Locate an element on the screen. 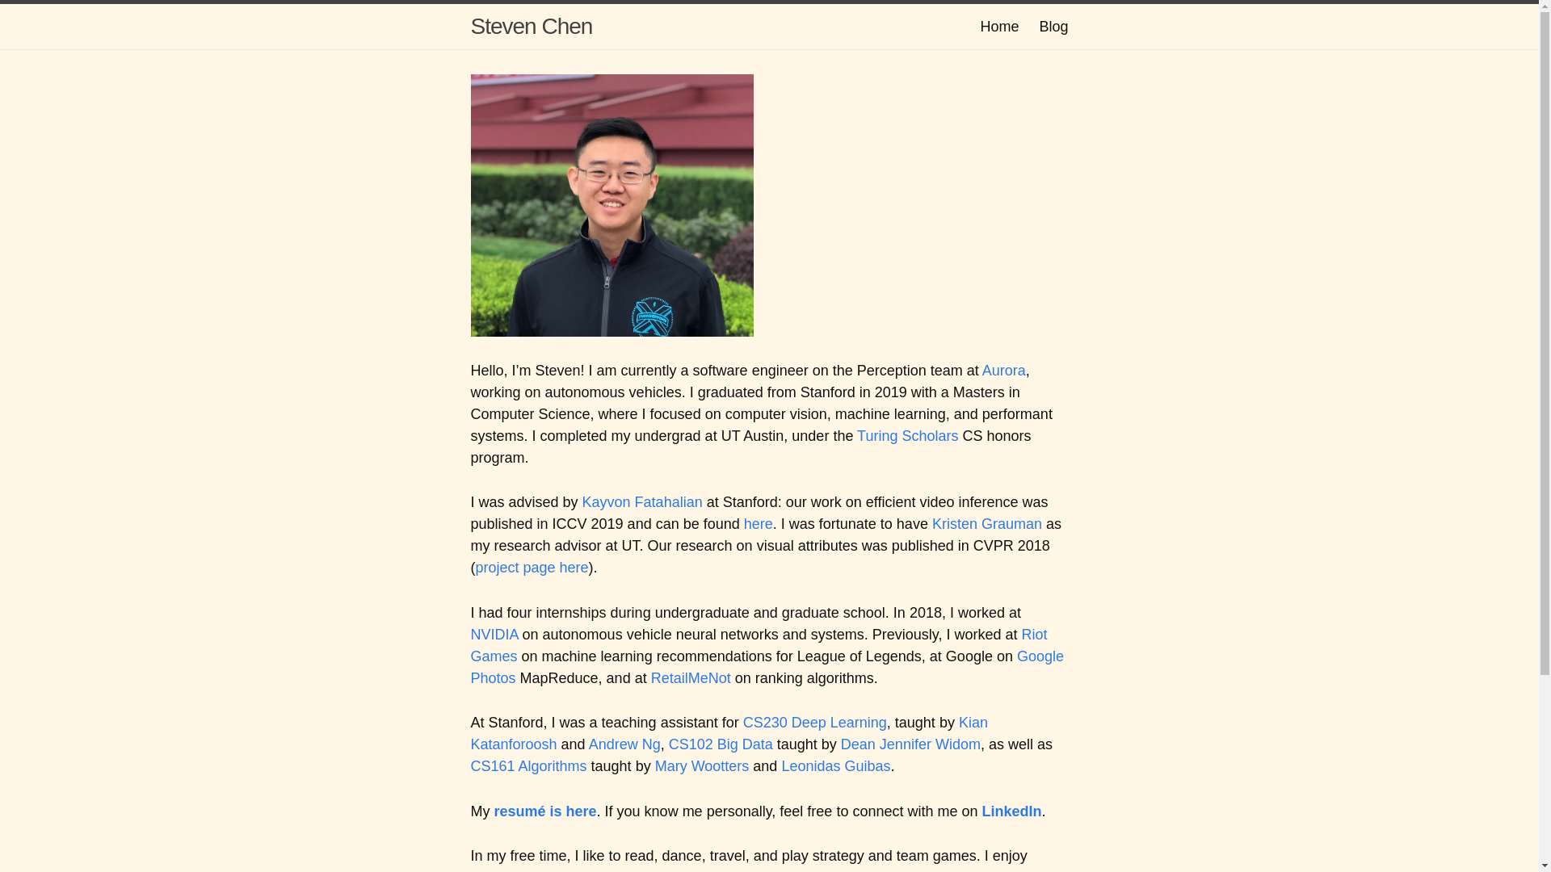  Home is located at coordinates (999, 26).